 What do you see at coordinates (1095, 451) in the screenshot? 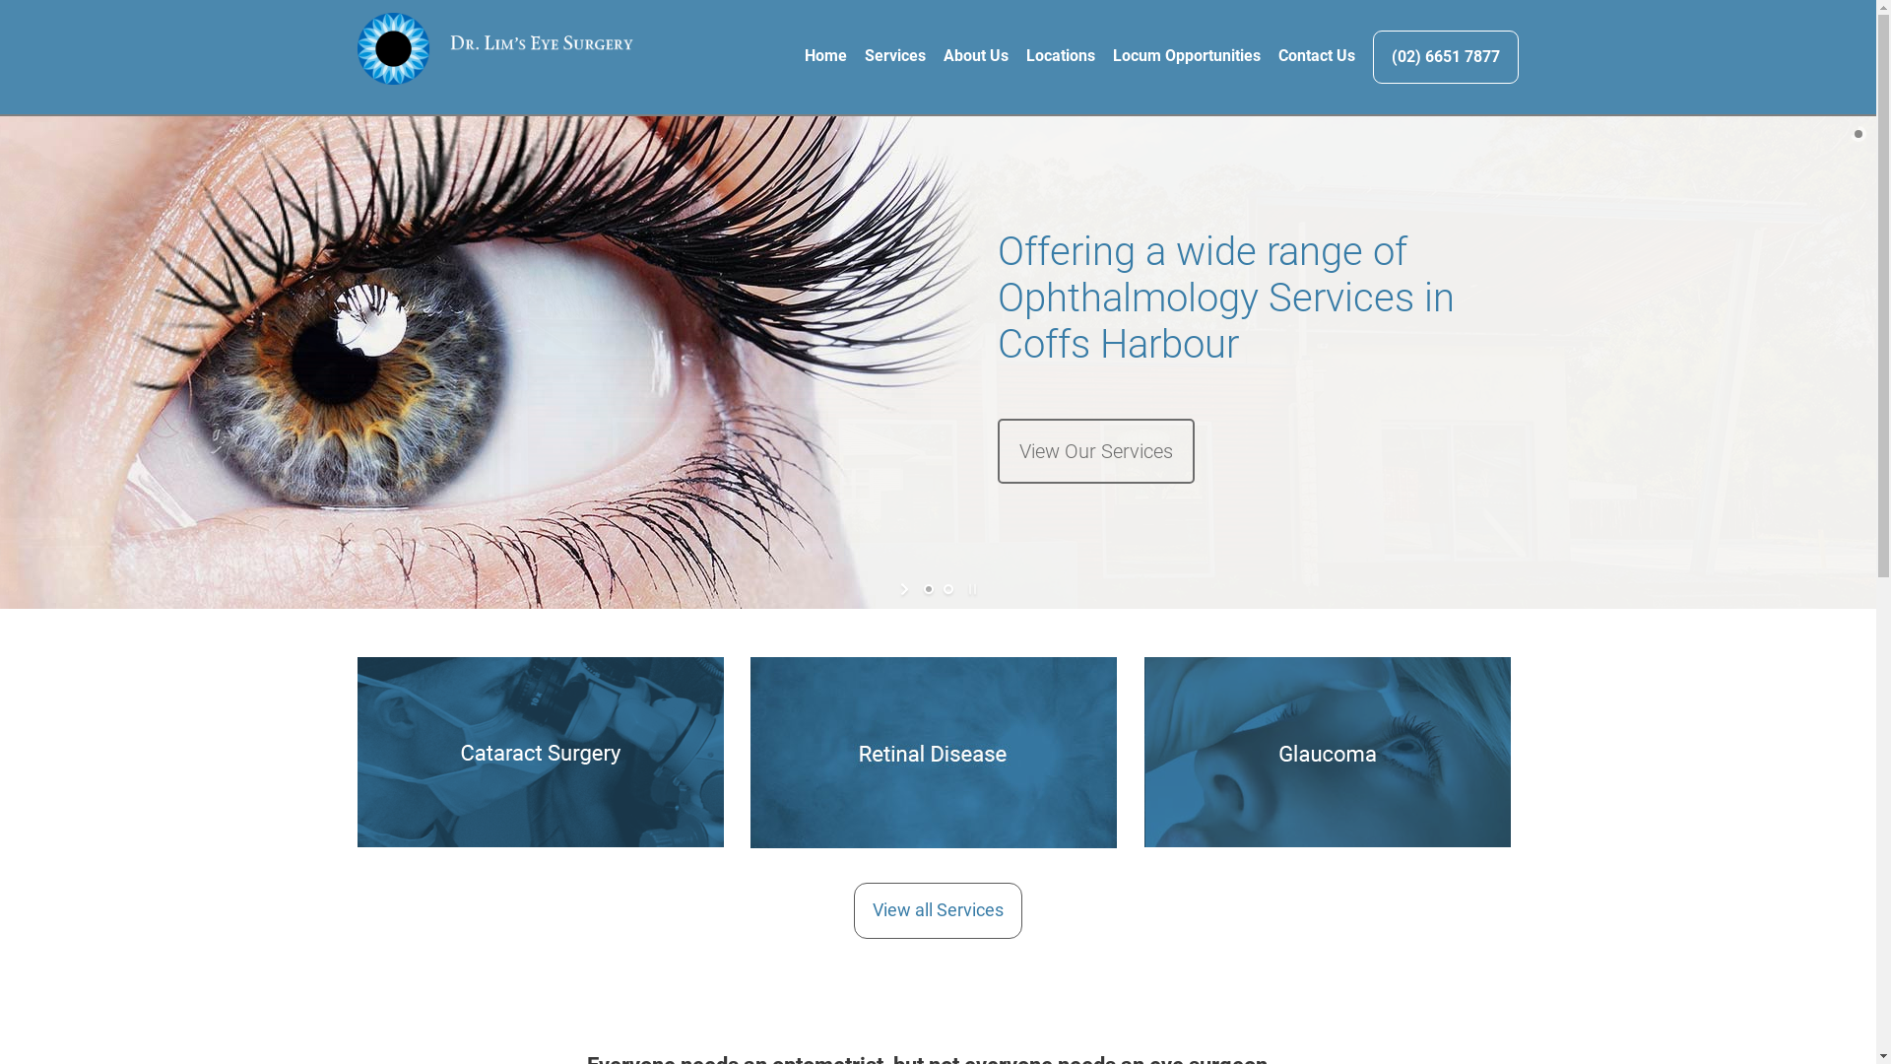
I see `View Our Services` at bounding box center [1095, 451].